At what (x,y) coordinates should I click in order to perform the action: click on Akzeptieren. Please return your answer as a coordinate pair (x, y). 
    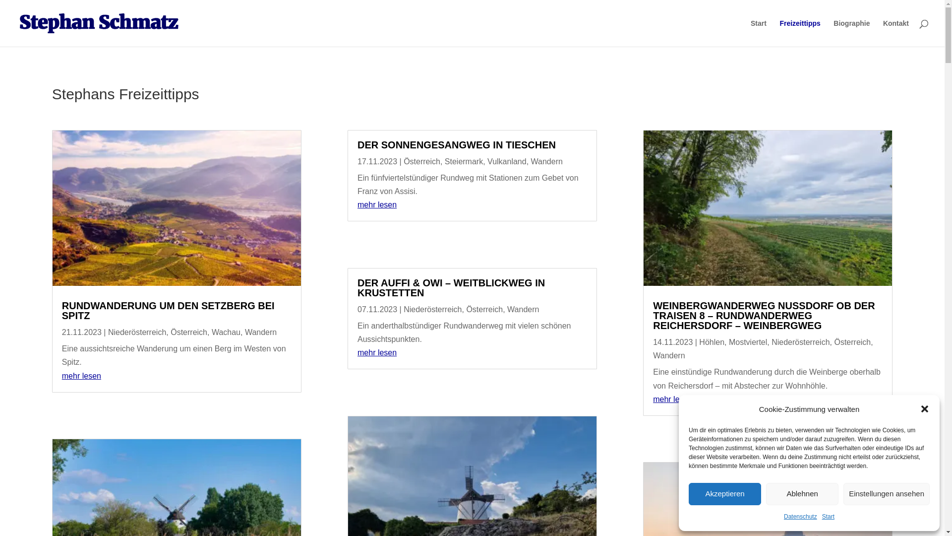
    Looking at the image, I should click on (725, 494).